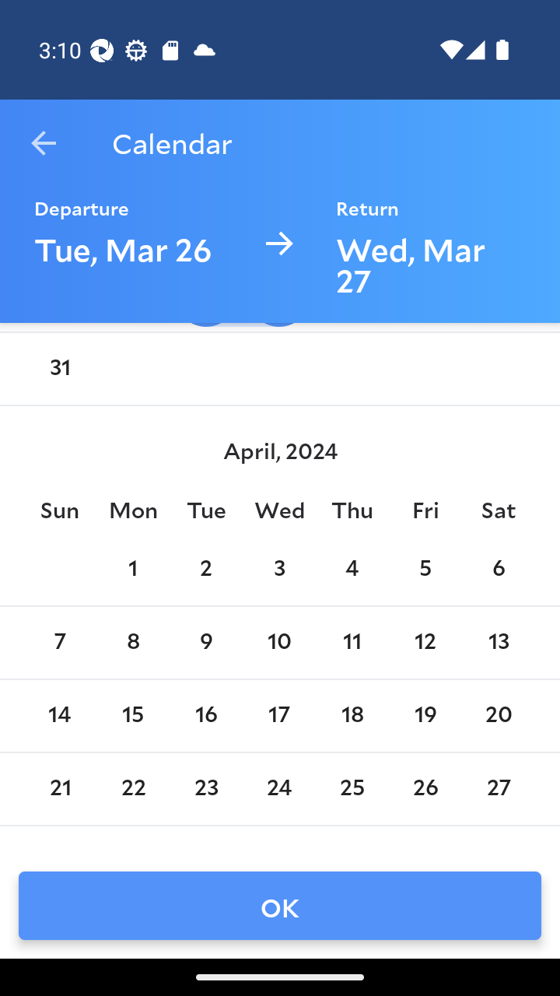 The width and height of the screenshot is (560, 996). What do you see at coordinates (280, 906) in the screenshot?
I see `OK` at bounding box center [280, 906].